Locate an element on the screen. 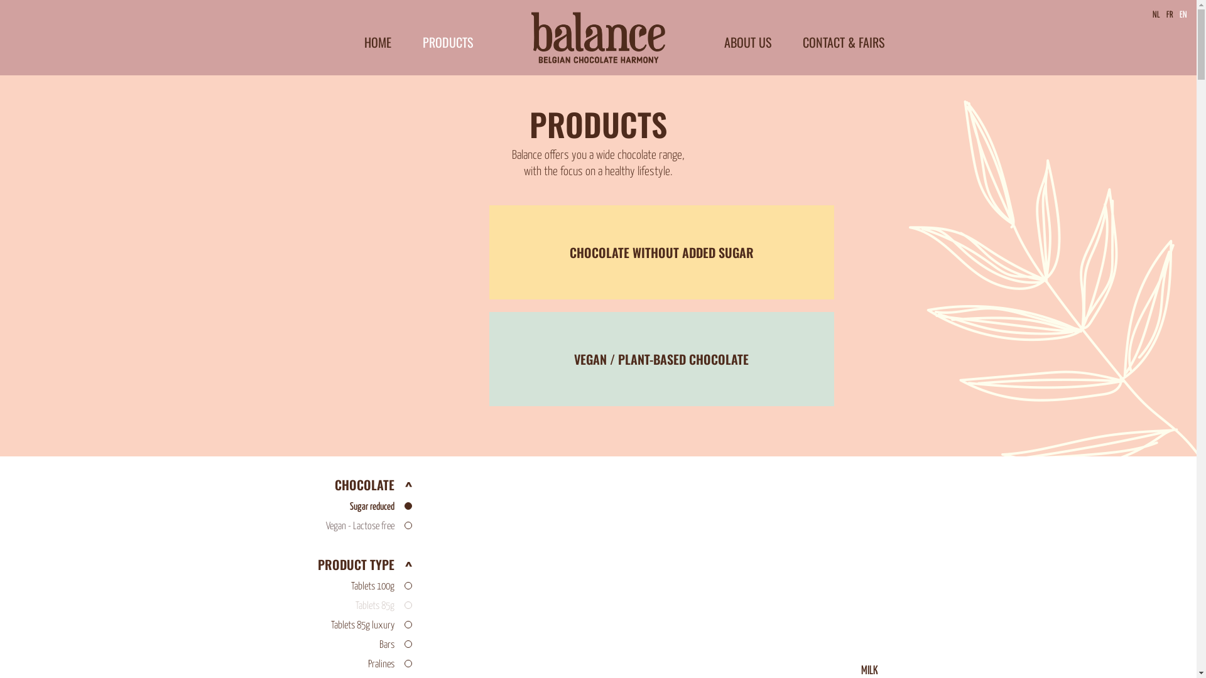 The image size is (1206, 678). Pralines is located at coordinates (329, 664).